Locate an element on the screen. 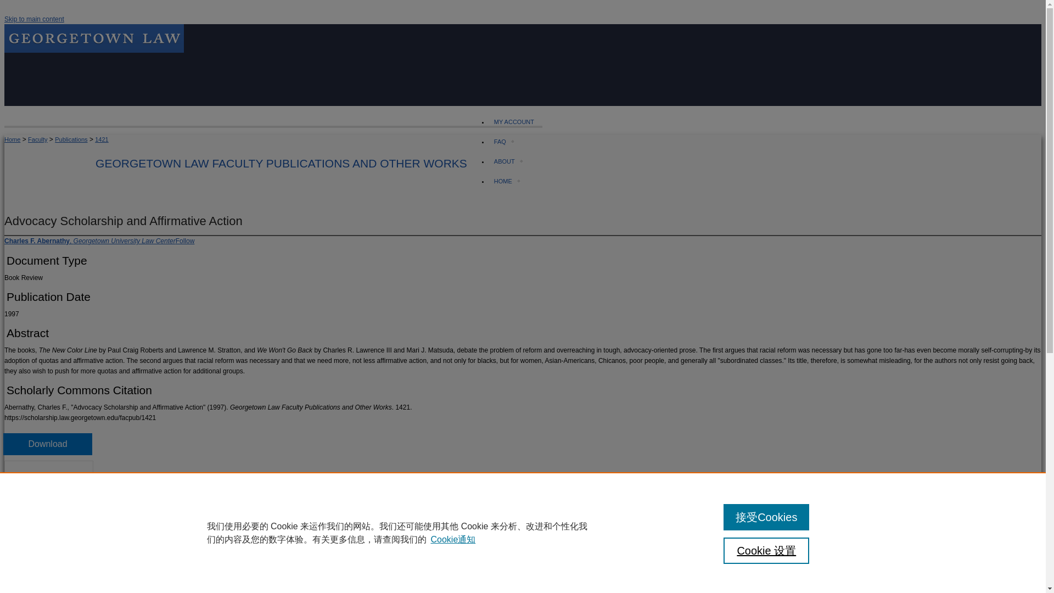 The height and width of the screenshot is (593, 1054). ABOUT is located at coordinates (506, 161).